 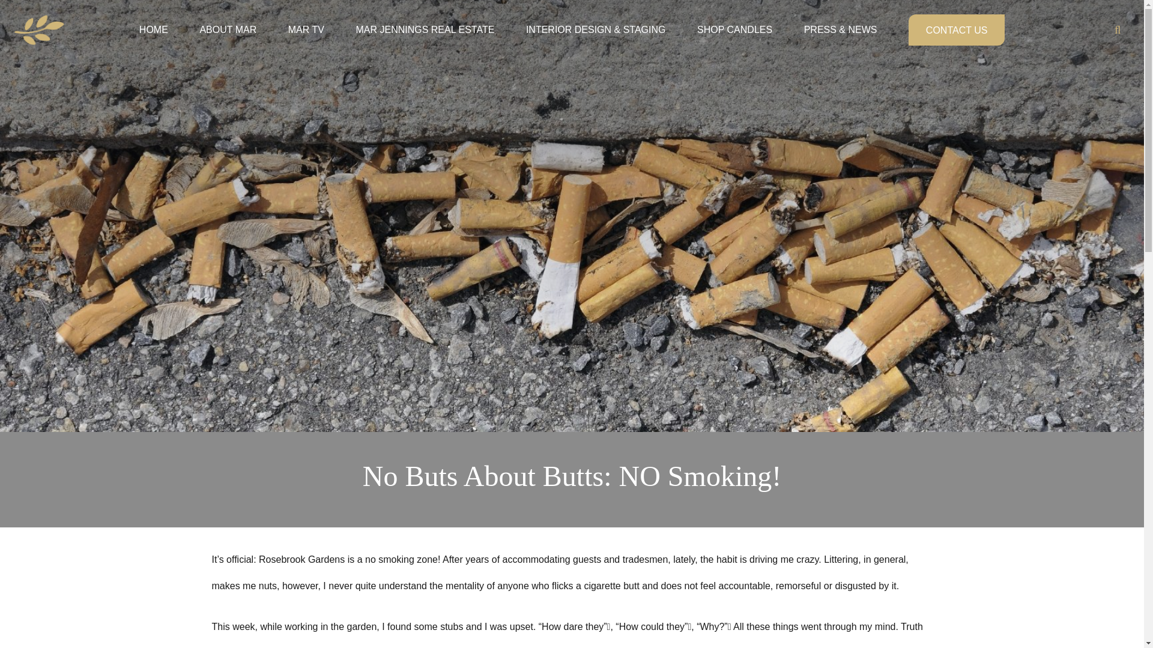 What do you see at coordinates (228, 11) in the screenshot?
I see `ABOUT MAR` at bounding box center [228, 11].